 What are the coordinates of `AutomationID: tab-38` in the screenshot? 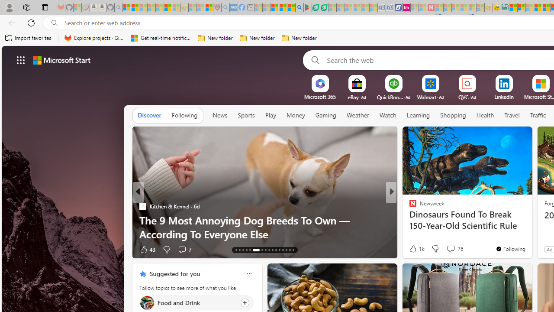 It's located at (290, 250).